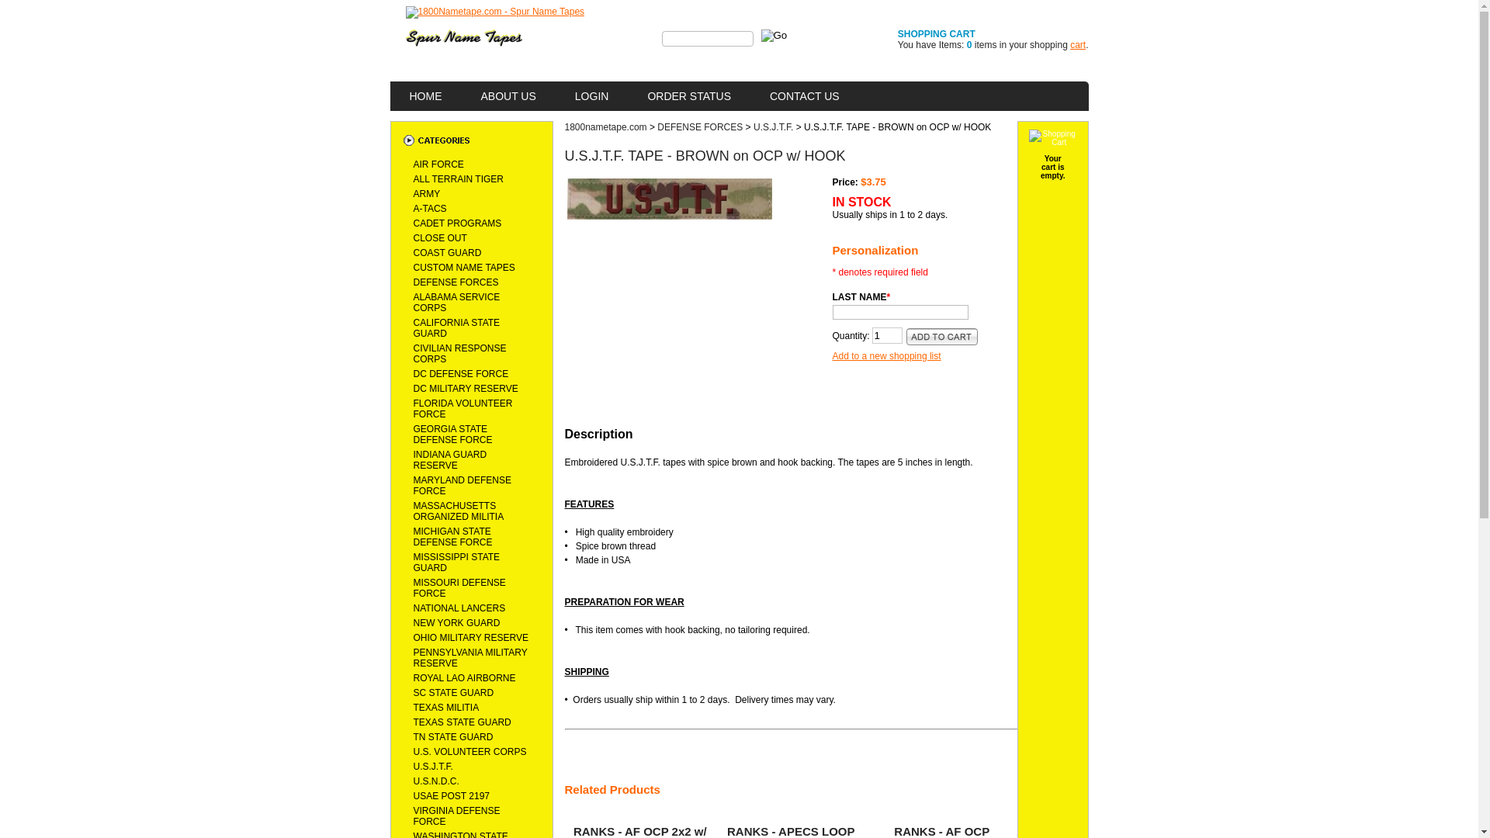 The image size is (1490, 838). I want to click on U.S.N.D.C., so click(436, 781).